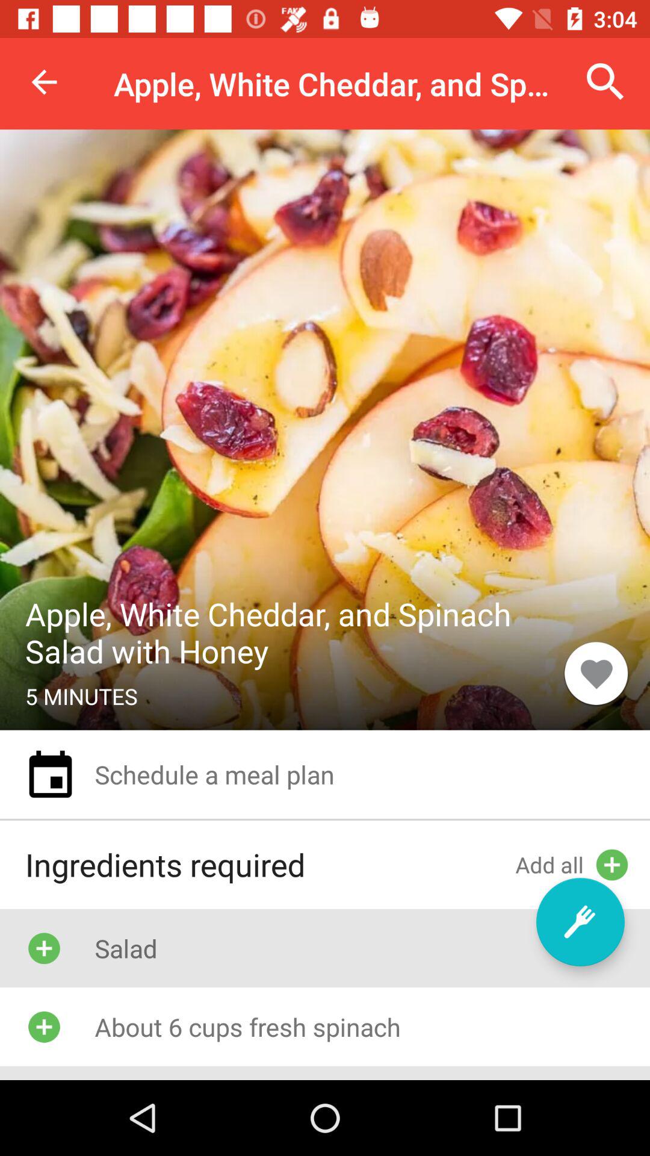 This screenshot has width=650, height=1156. What do you see at coordinates (596, 673) in the screenshot?
I see `turn on the icon on the right` at bounding box center [596, 673].